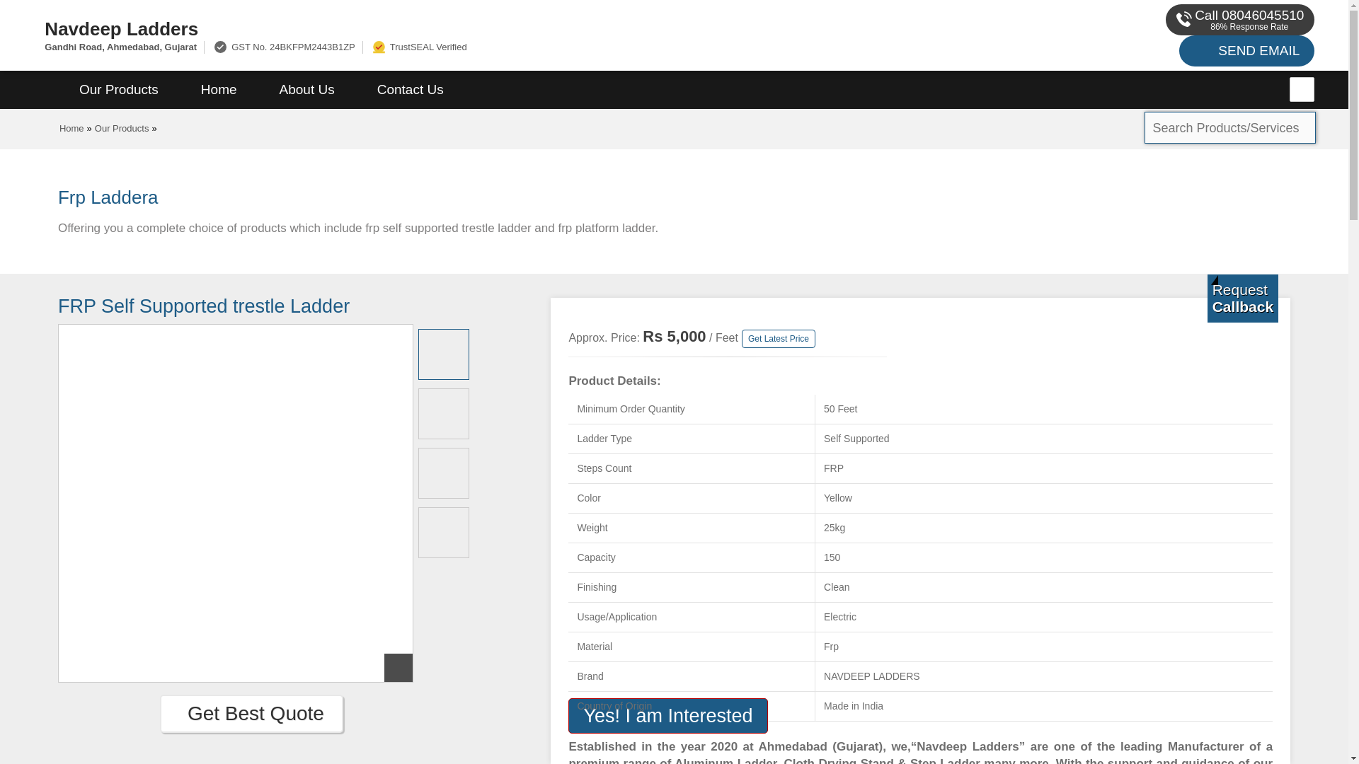  I want to click on Home, so click(218, 90).